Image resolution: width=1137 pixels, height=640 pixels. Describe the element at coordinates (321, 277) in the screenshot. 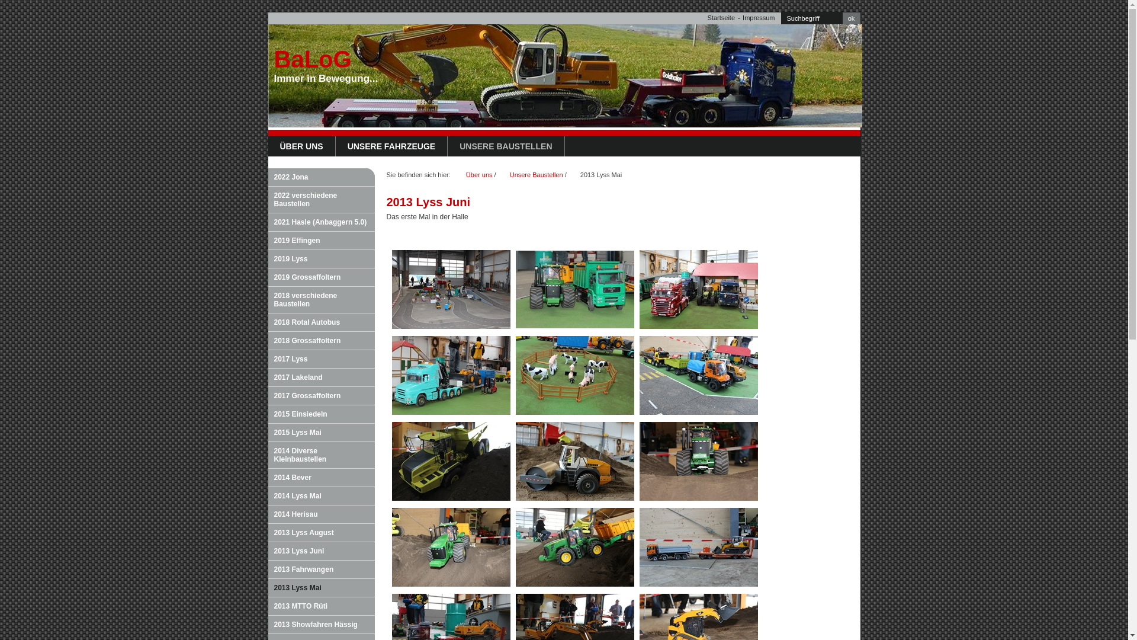

I see `2019 Grossaffoltern` at that location.